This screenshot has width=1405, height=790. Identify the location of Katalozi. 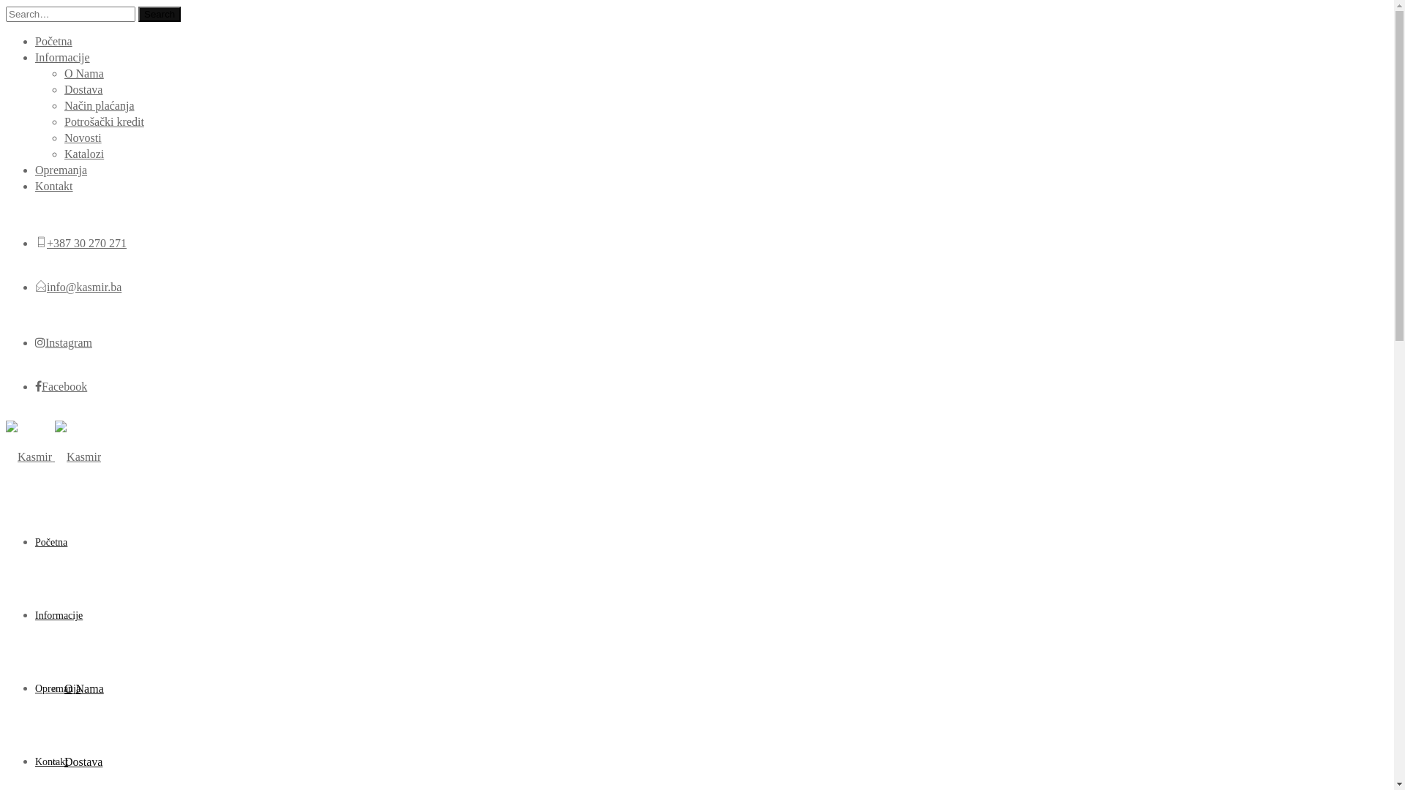
(84, 154).